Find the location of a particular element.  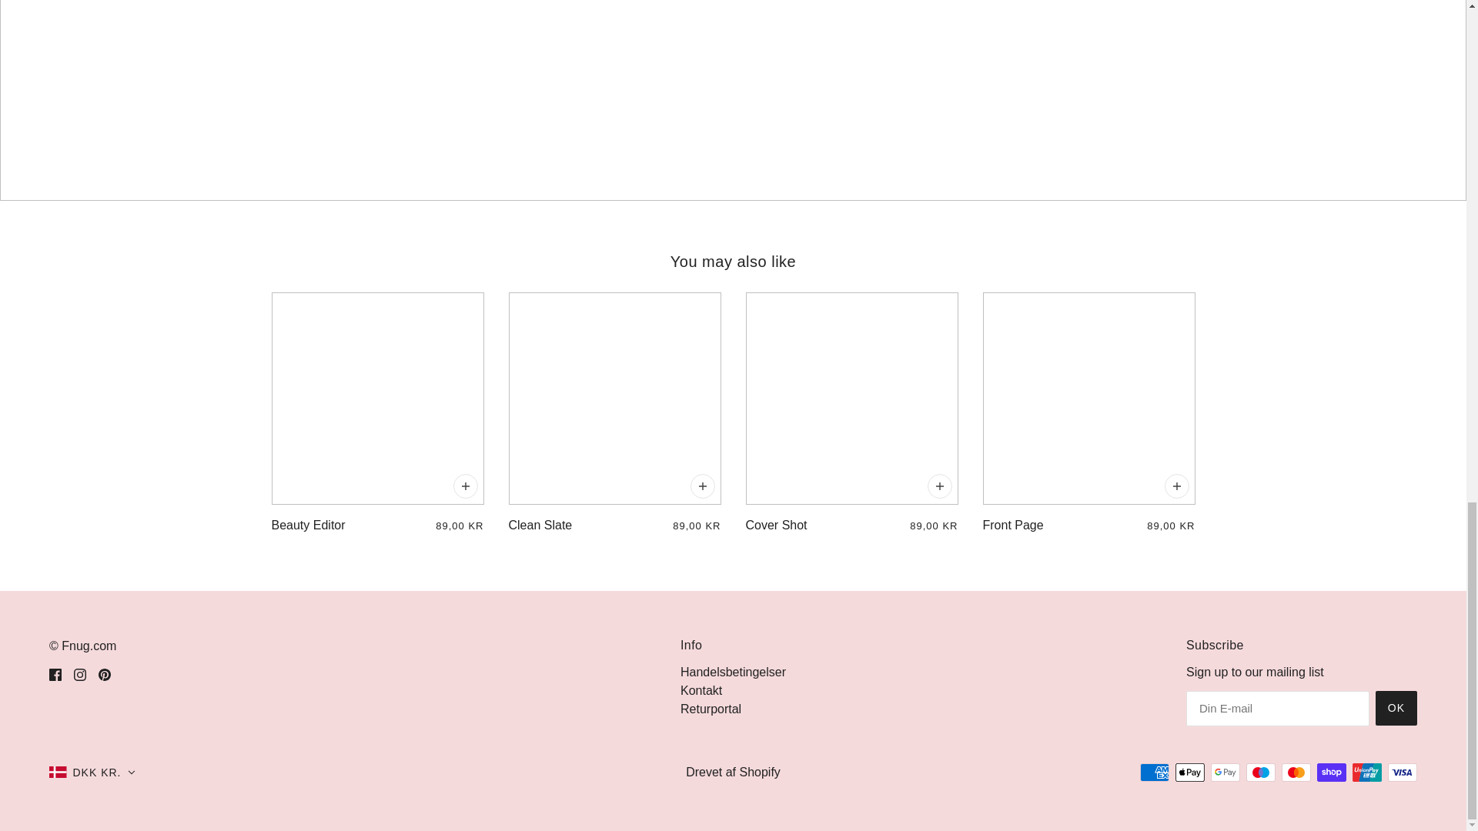

Apple Pay is located at coordinates (1189, 773).